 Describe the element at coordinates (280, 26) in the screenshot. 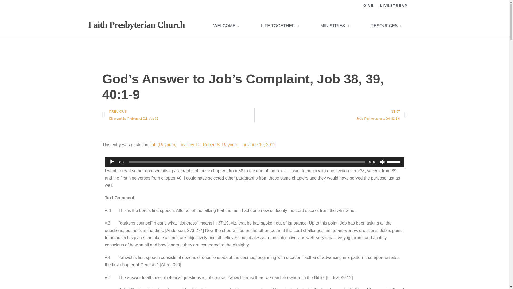

I see `LIFE TOGETHER` at that location.